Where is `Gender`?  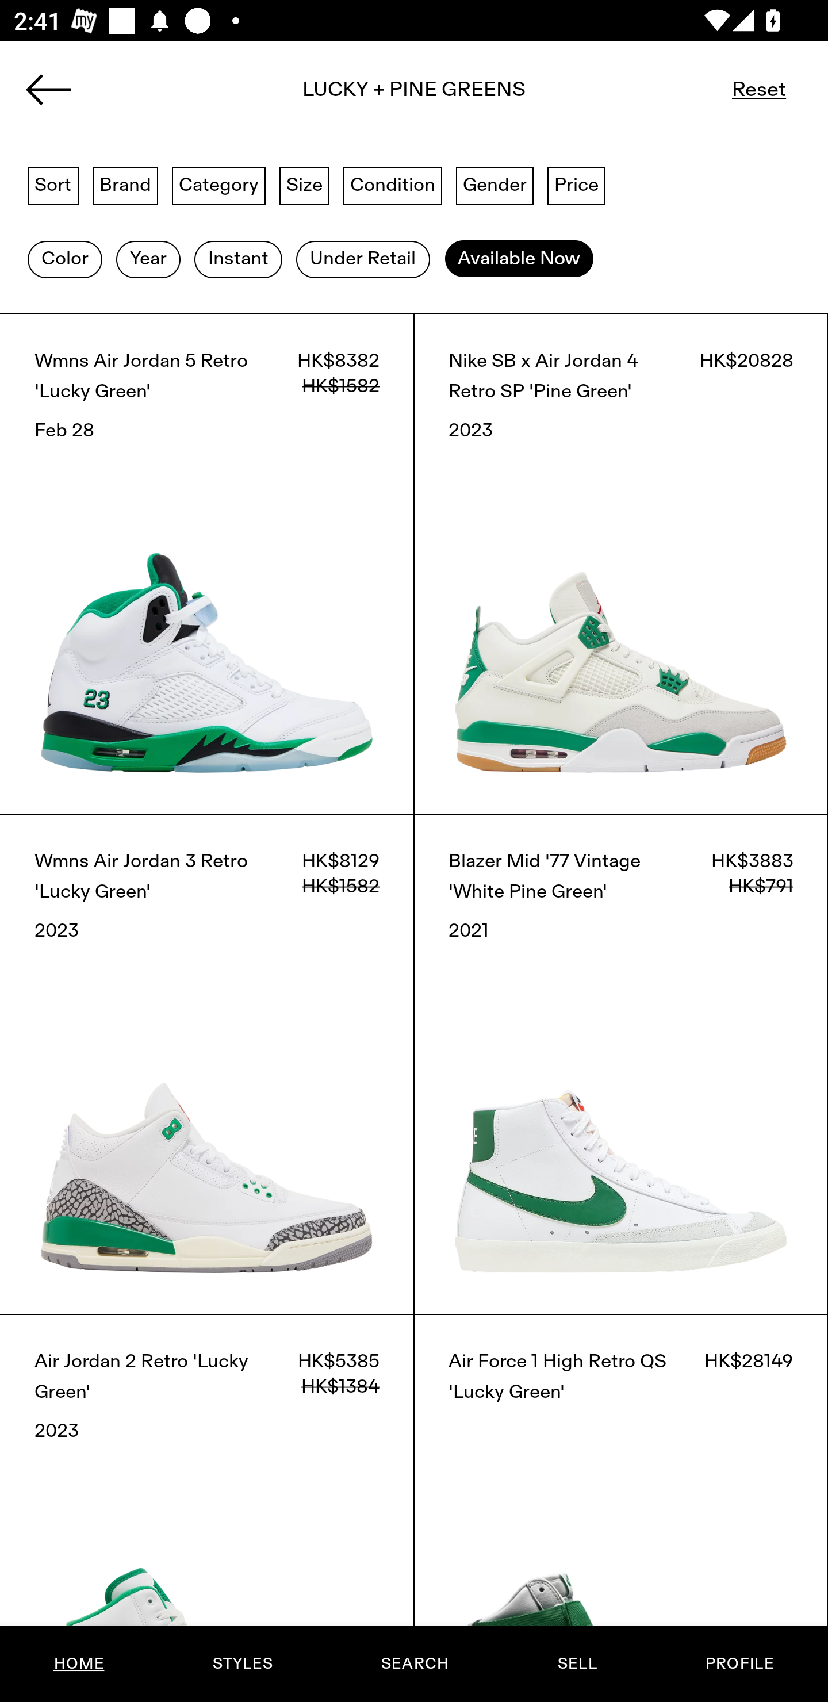 Gender is located at coordinates (494, 185).